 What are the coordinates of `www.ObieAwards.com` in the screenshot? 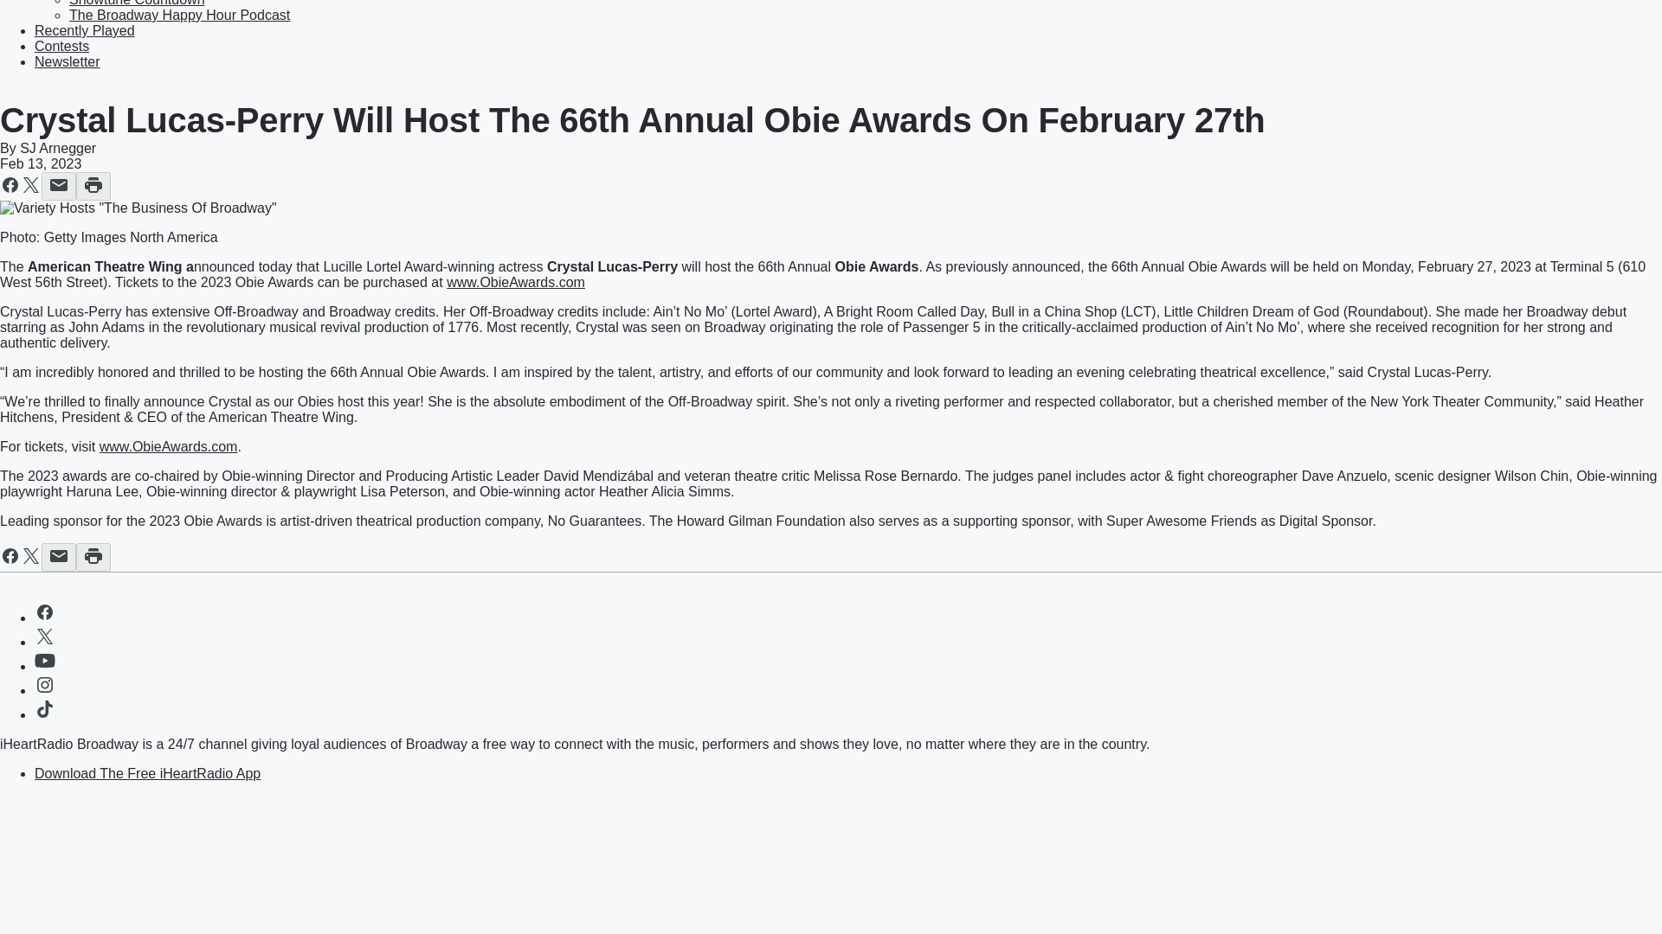 It's located at (168, 446).